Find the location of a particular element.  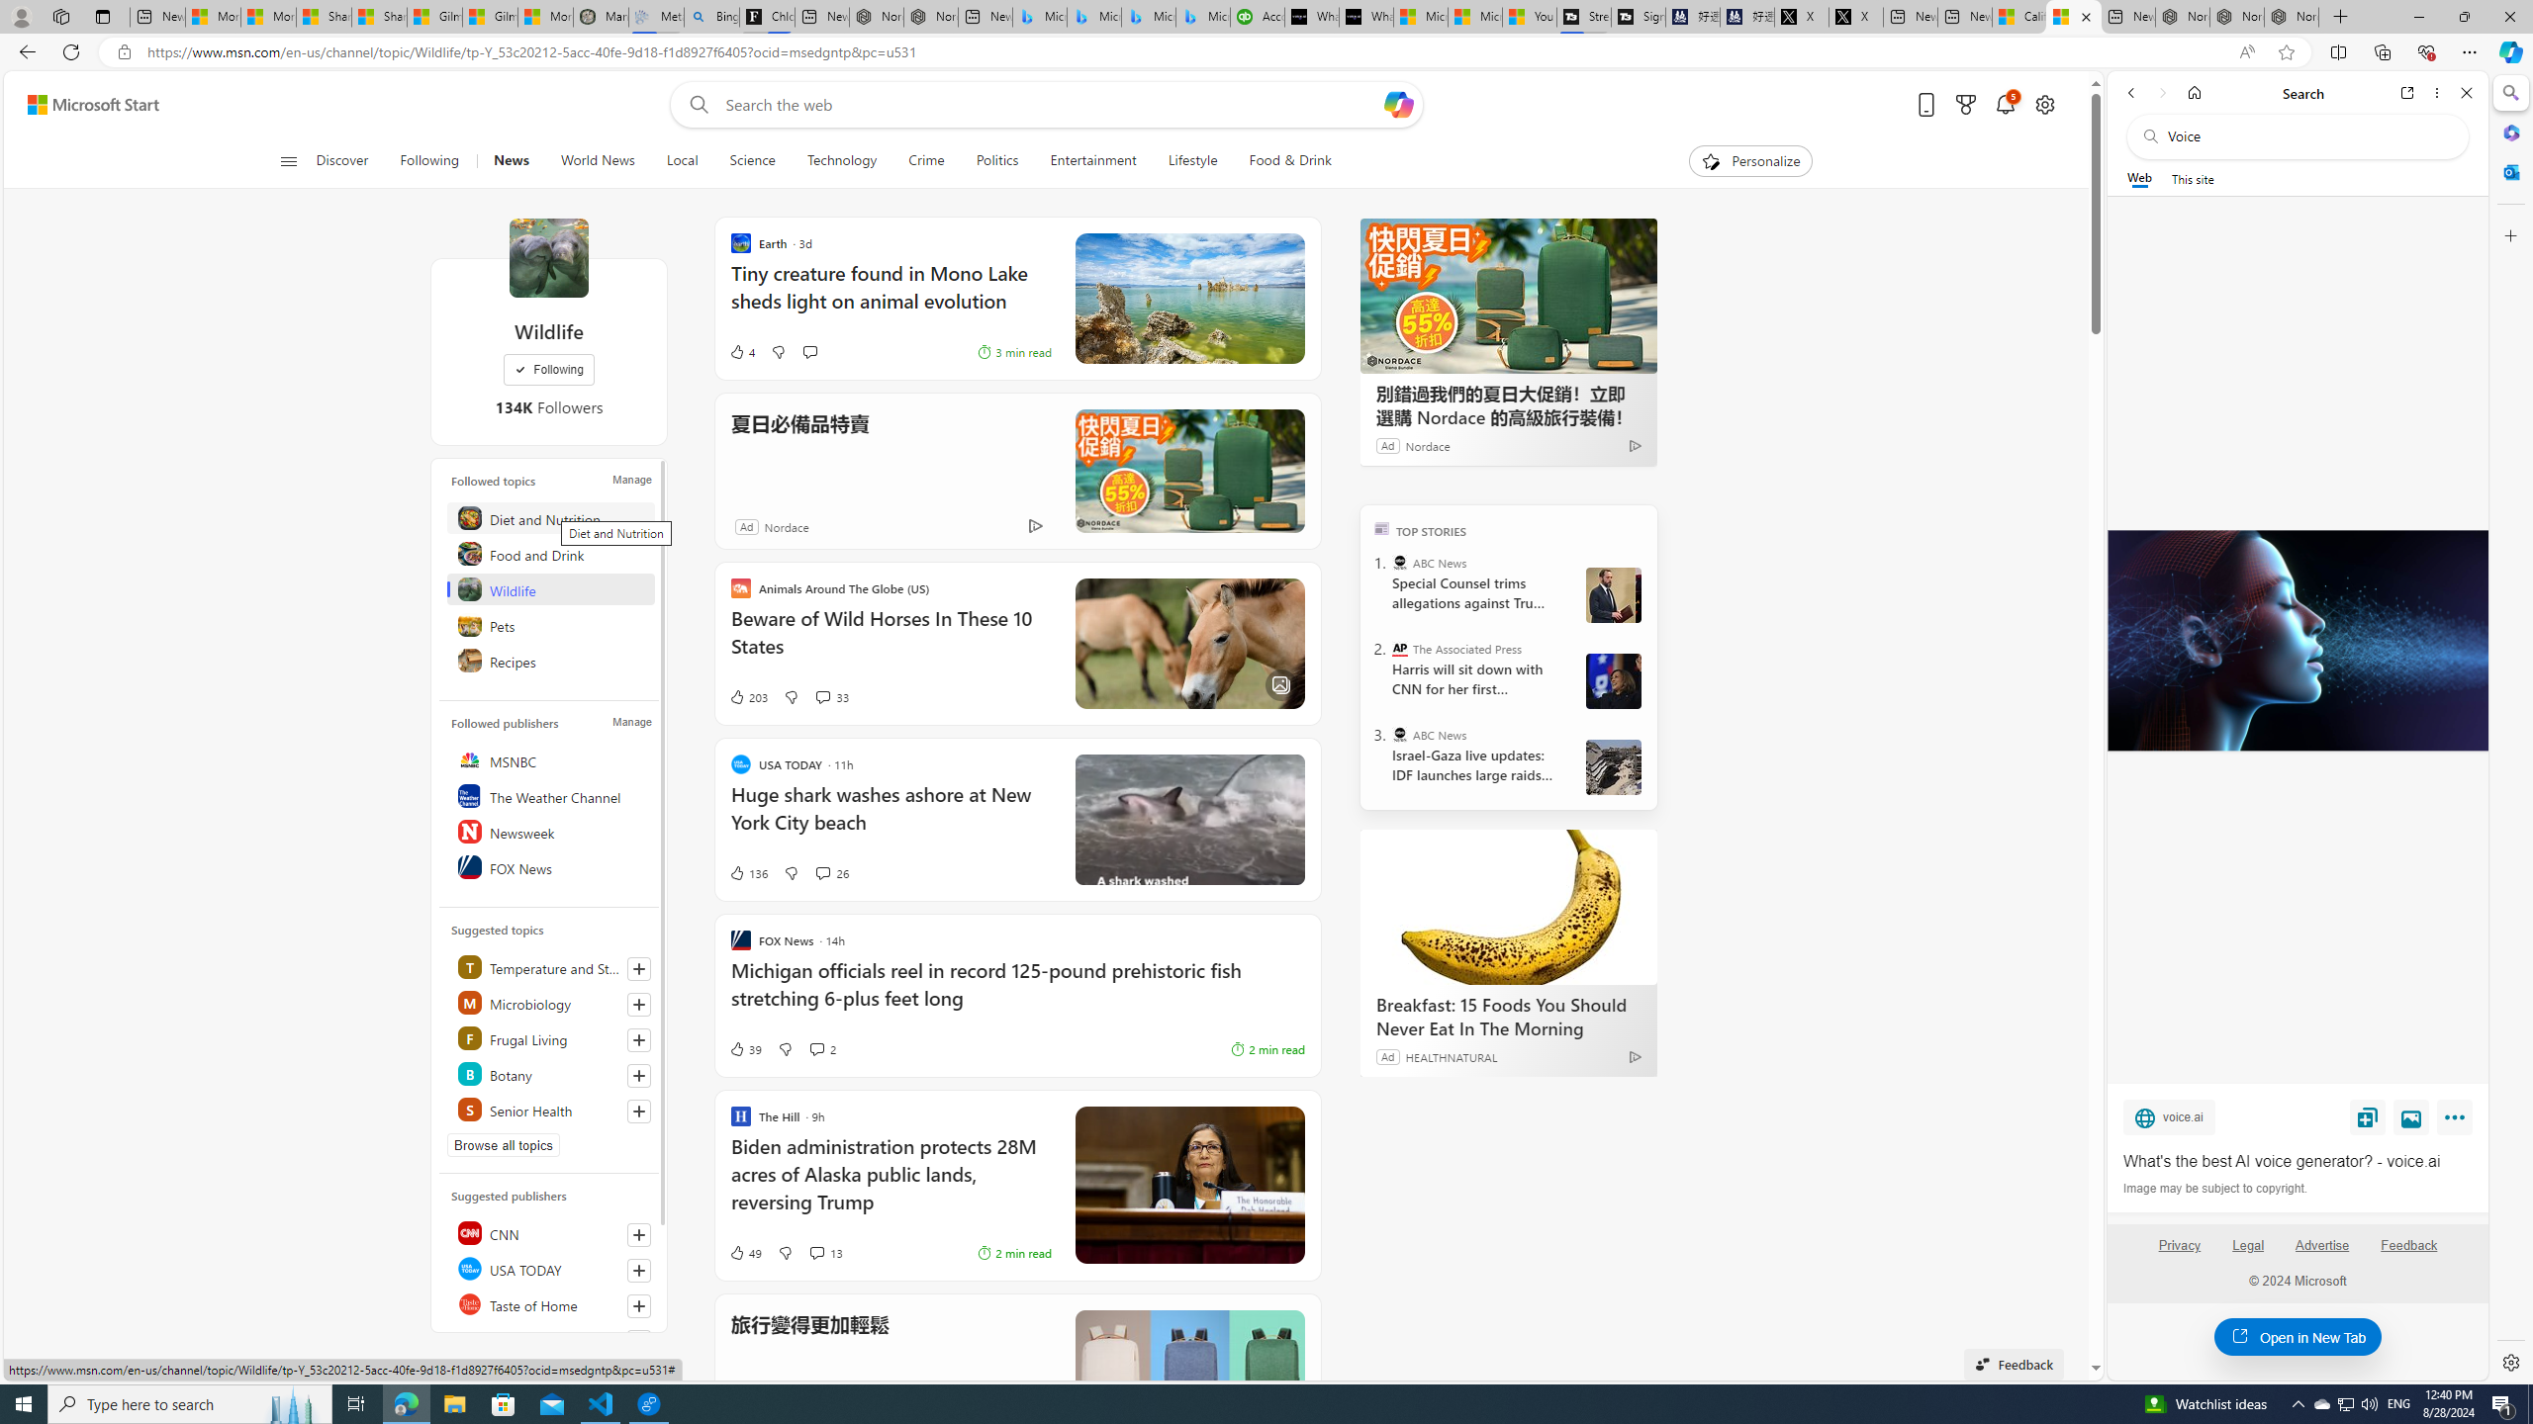

Breakfast: 15 Foods You Should Never Eat In The Morning is located at coordinates (1508, 1017).